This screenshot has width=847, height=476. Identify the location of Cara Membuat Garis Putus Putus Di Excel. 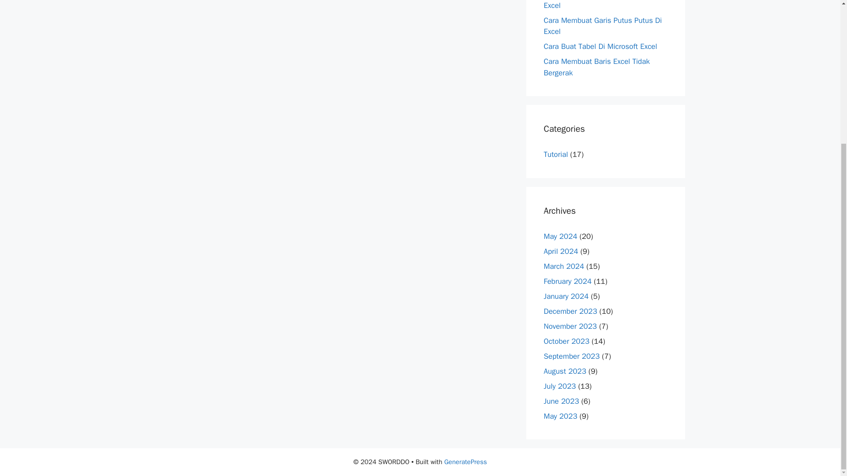
(603, 26).